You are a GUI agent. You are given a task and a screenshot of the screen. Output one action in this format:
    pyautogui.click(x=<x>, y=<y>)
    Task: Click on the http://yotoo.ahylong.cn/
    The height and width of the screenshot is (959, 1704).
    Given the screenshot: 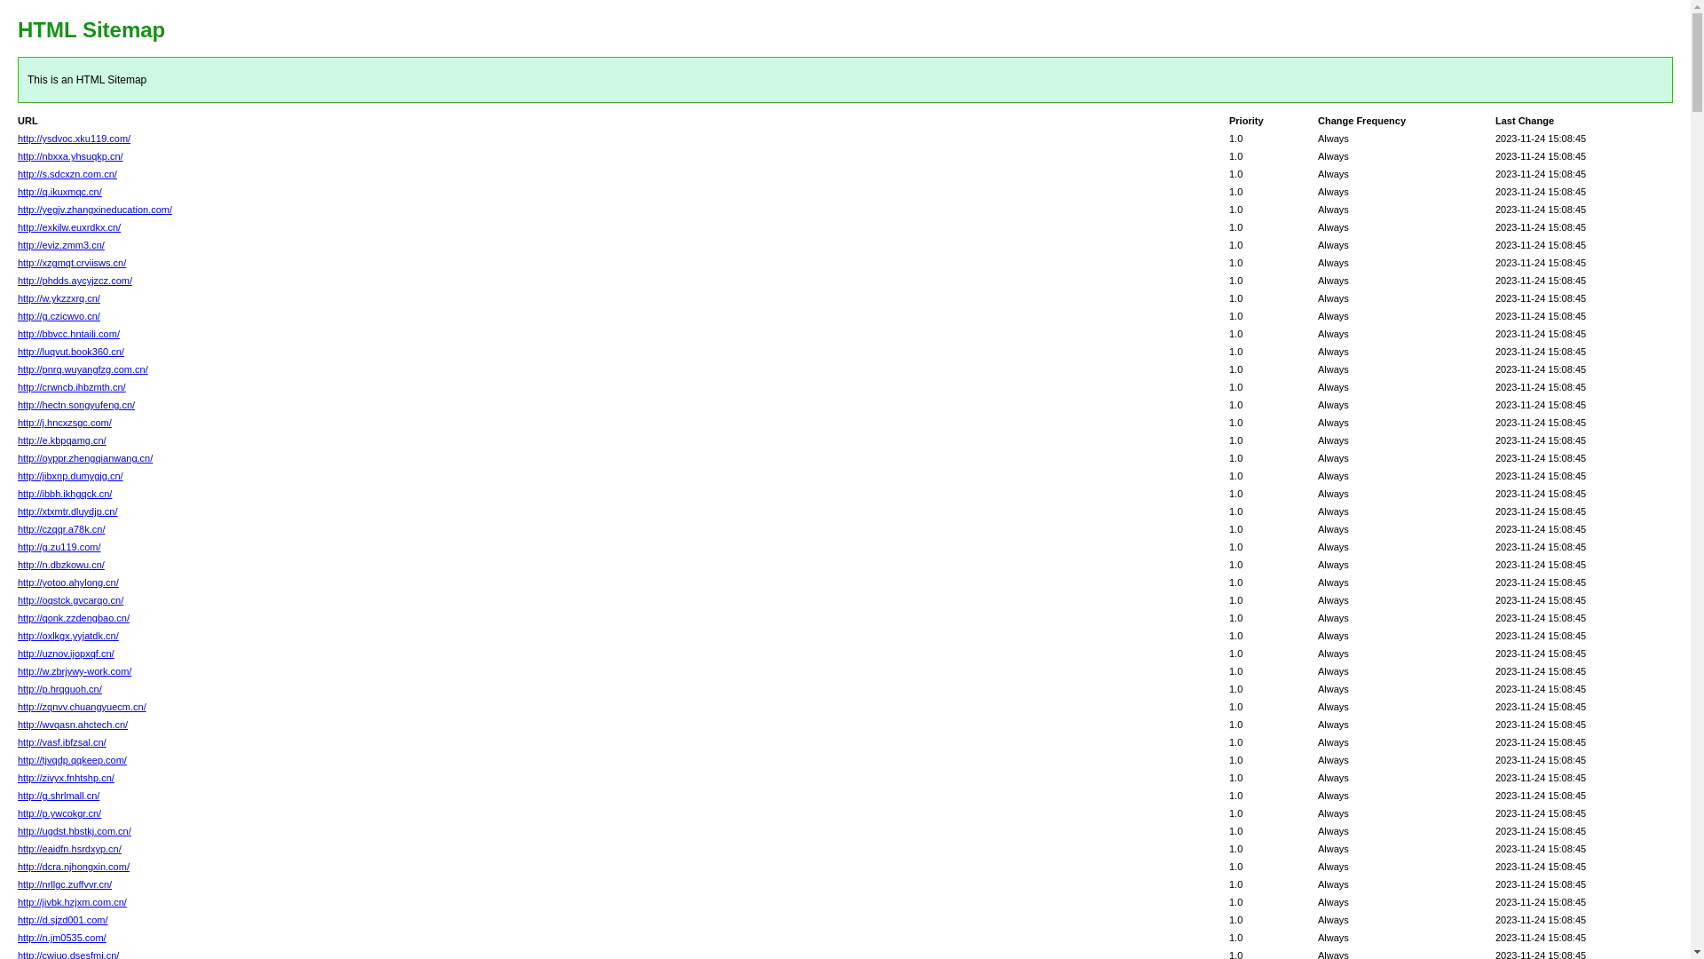 What is the action you would take?
    pyautogui.click(x=68, y=583)
    